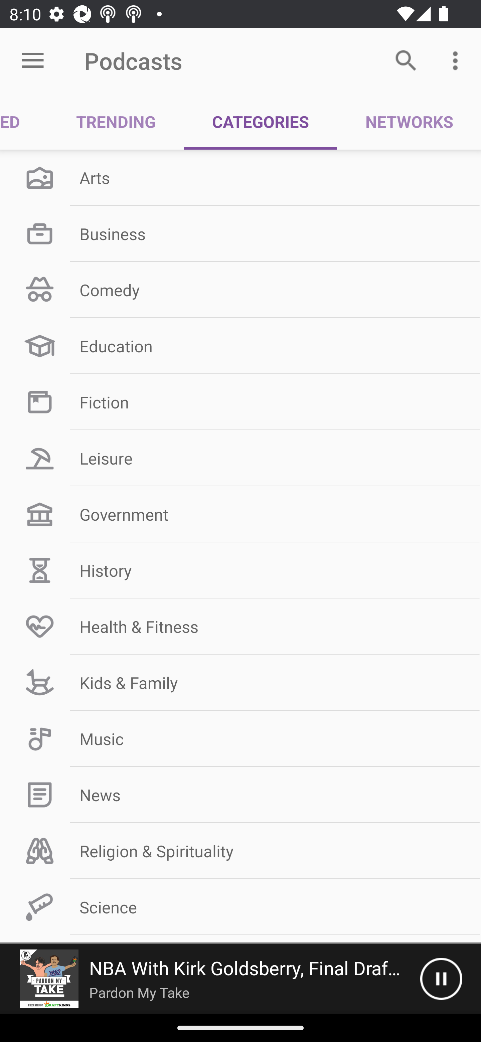 The image size is (481, 1042). I want to click on Government, so click(240, 515).